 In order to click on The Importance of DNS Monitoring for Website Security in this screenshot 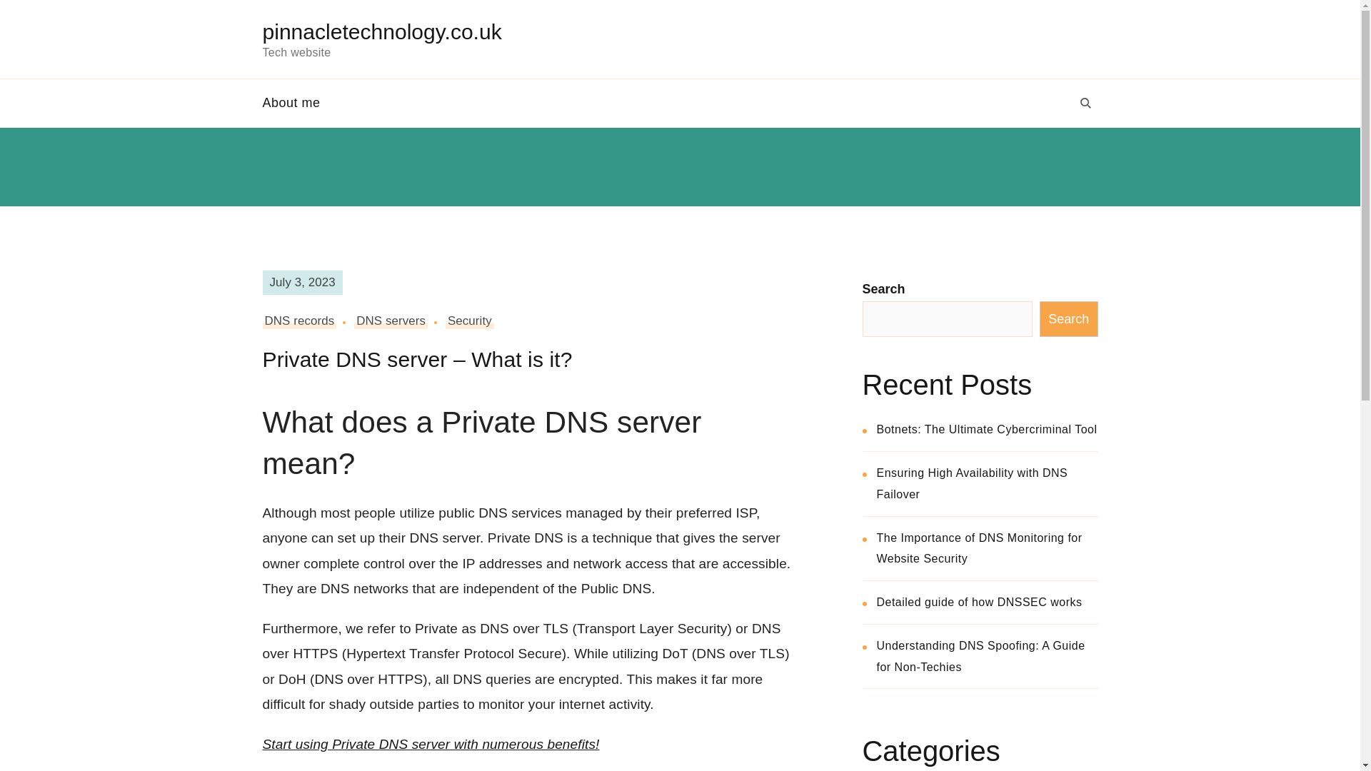, I will do `click(980, 548)`.